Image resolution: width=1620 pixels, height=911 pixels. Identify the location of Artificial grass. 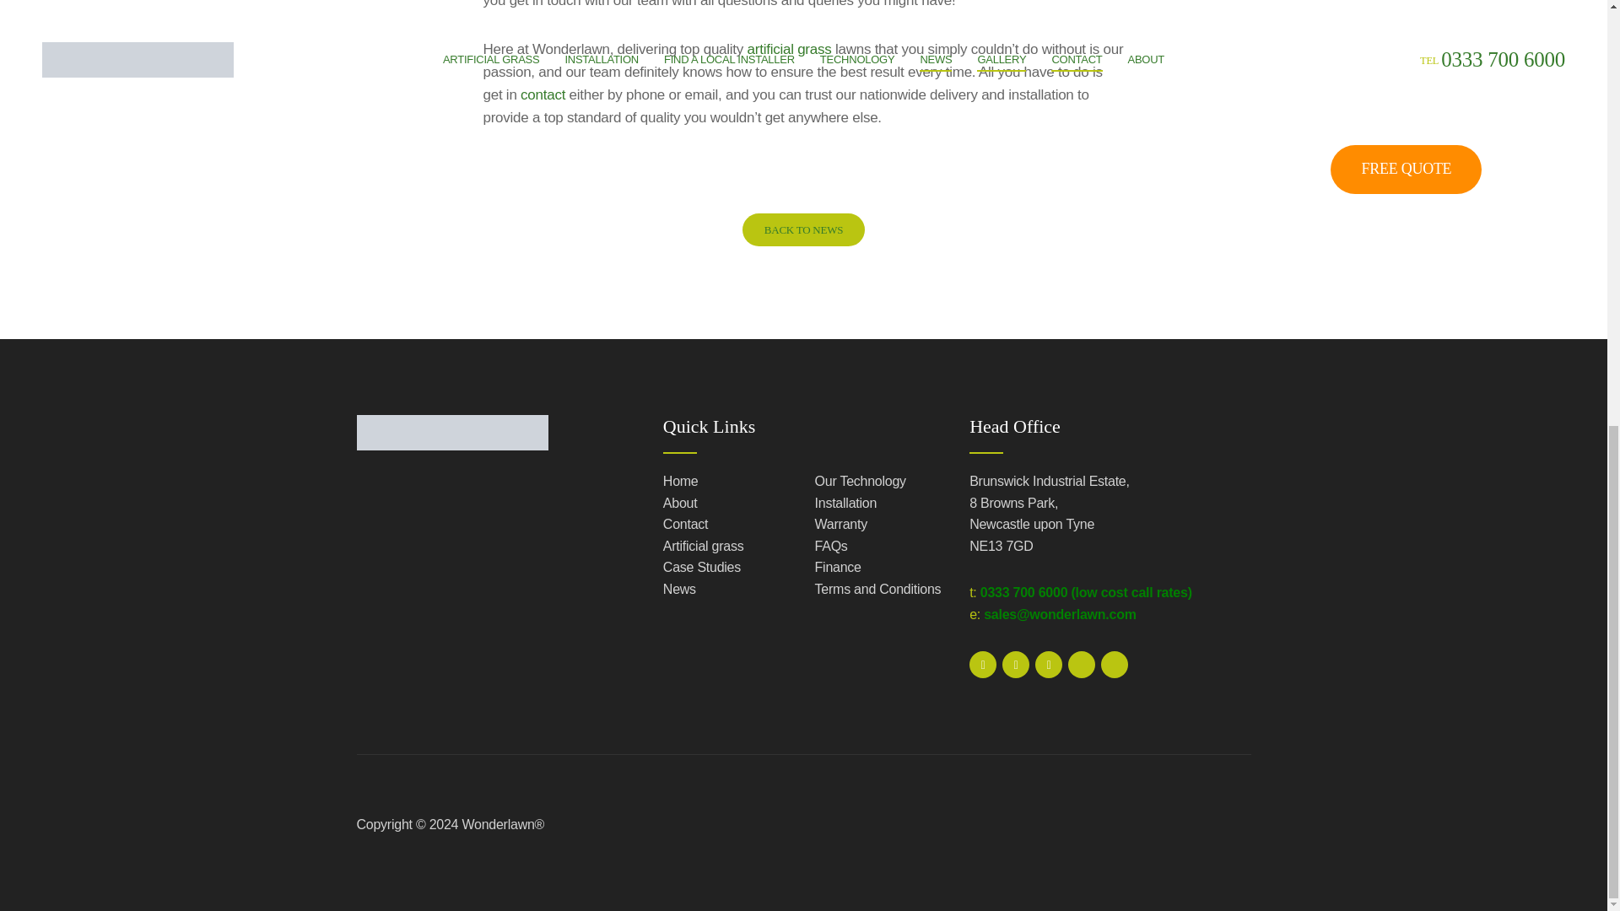
(726, 547).